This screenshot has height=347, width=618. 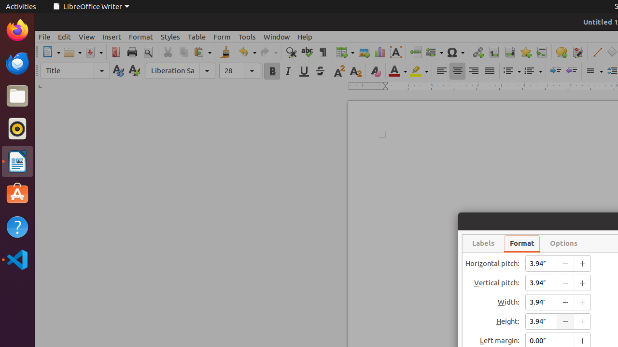 What do you see at coordinates (17, 161) in the screenshot?
I see `LibreOffice Writer` at bounding box center [17, 161].